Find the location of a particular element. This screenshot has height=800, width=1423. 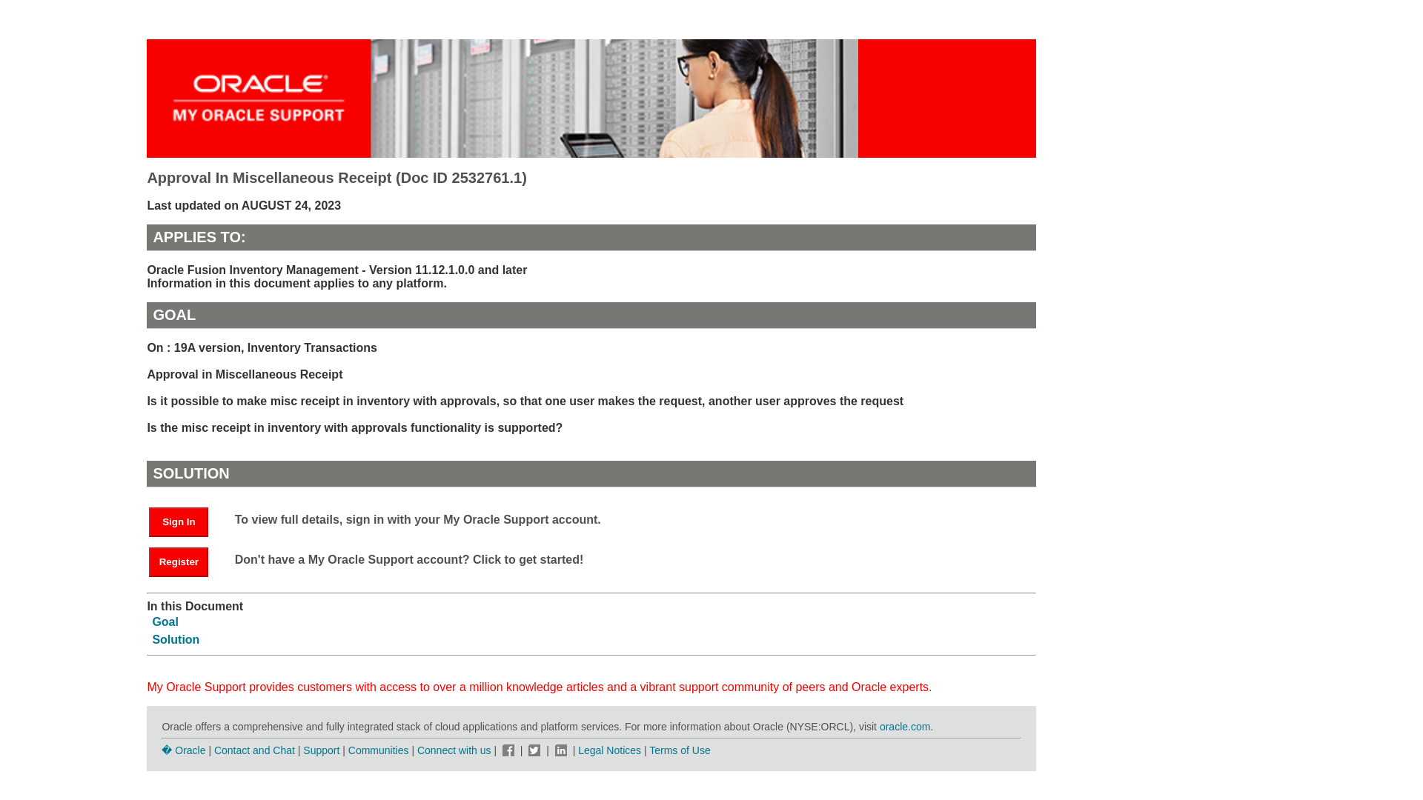

Contact and Chat is located at coordinates (254, 750).